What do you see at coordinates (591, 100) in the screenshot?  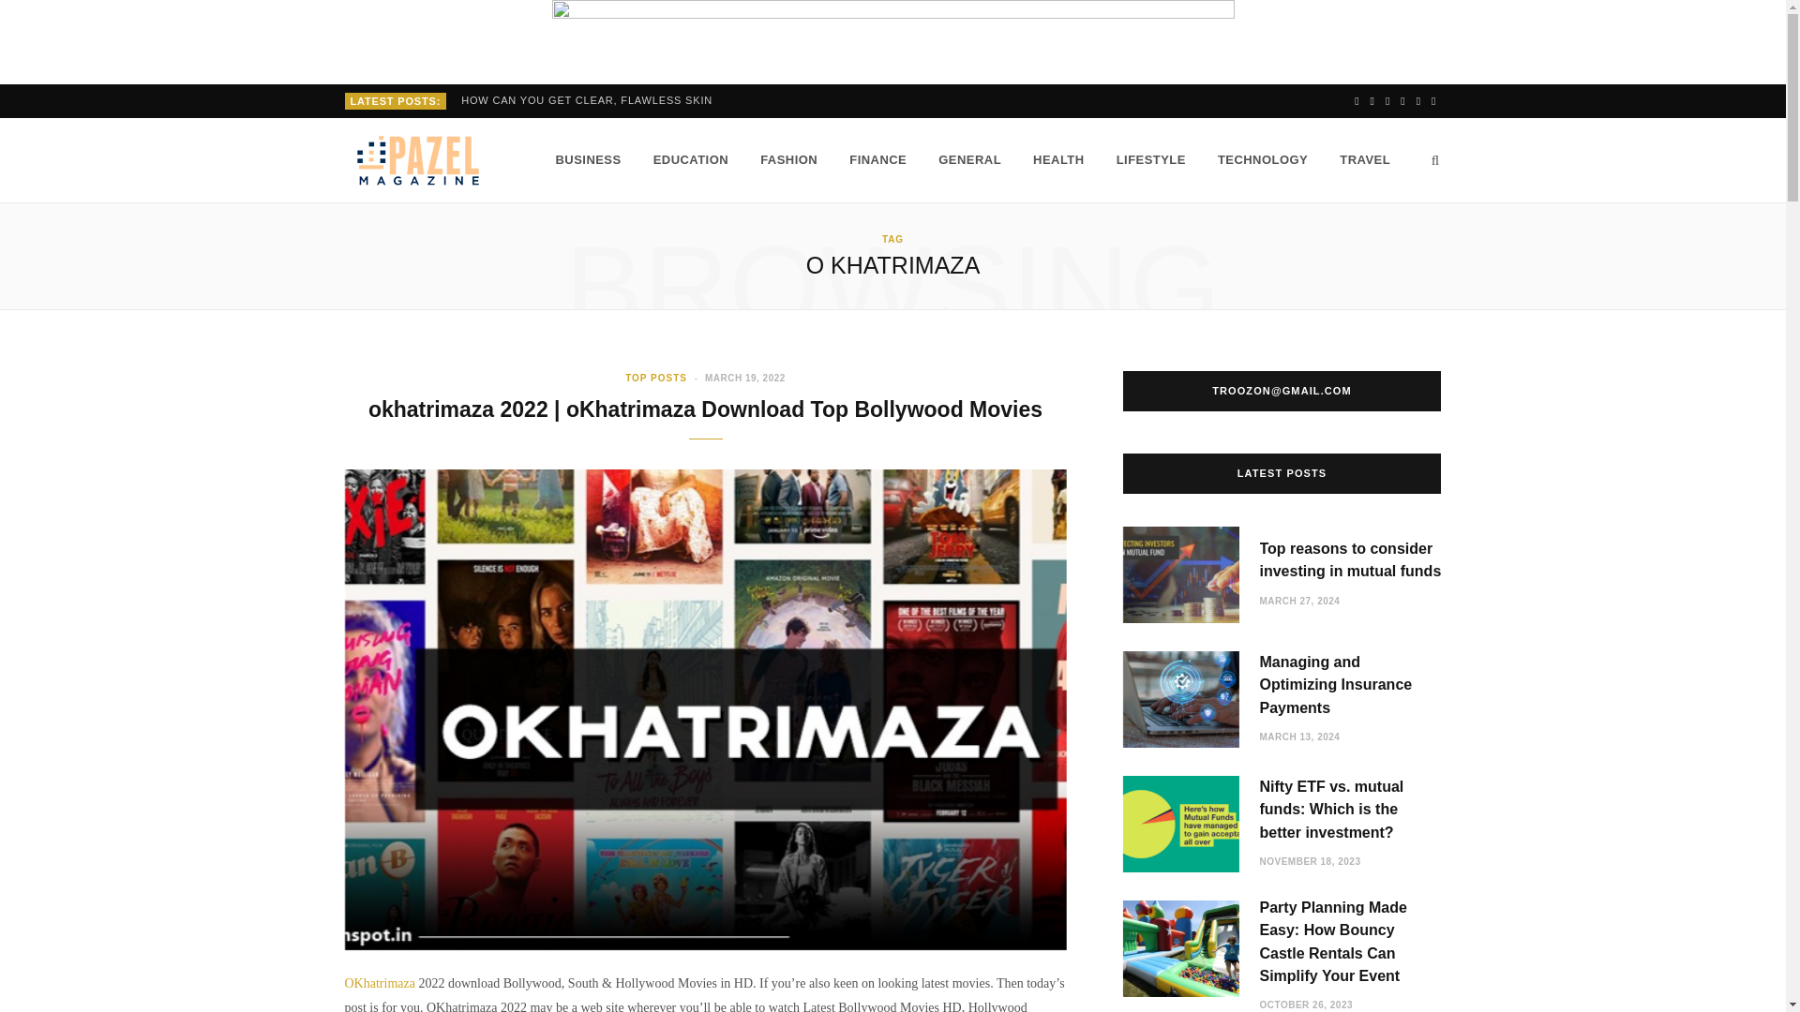 I see `HOW CAN YOU GET CLEAR, FLAWLESS SKIN` at bounding box center [591, 100].